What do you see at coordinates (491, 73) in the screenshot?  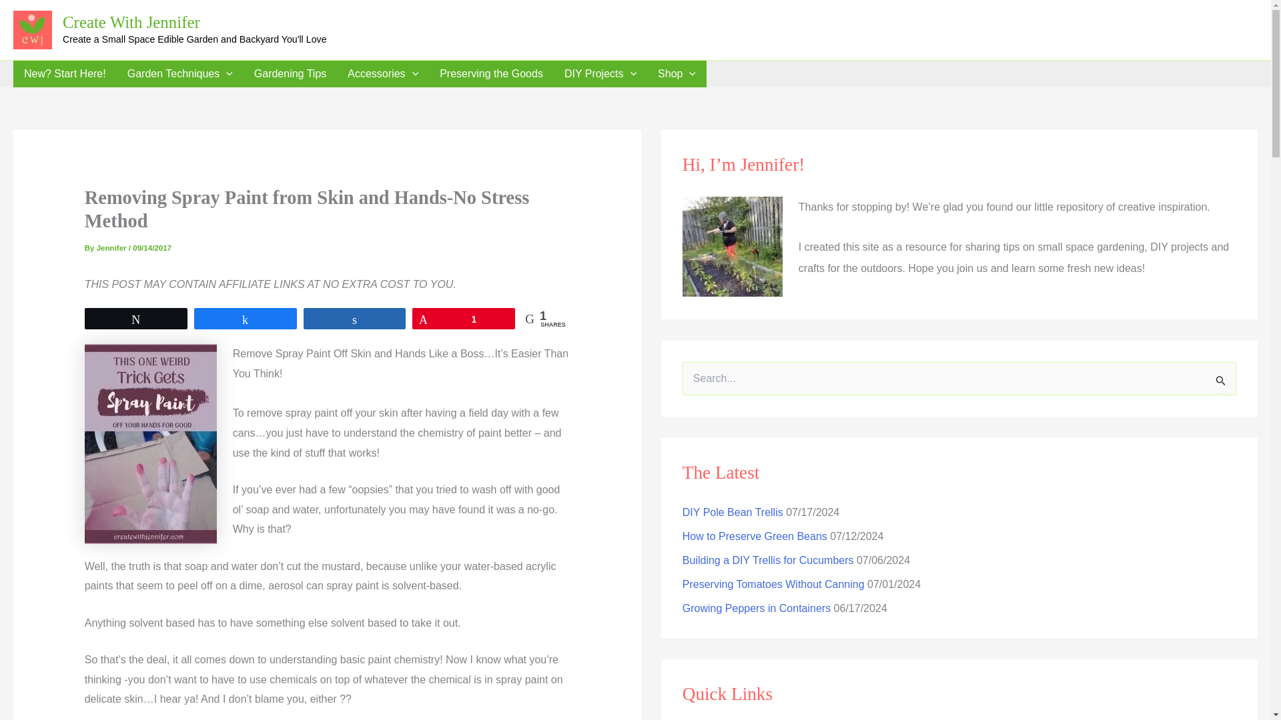 I see `Preserving the Goods` at bounding box center [491, 73].